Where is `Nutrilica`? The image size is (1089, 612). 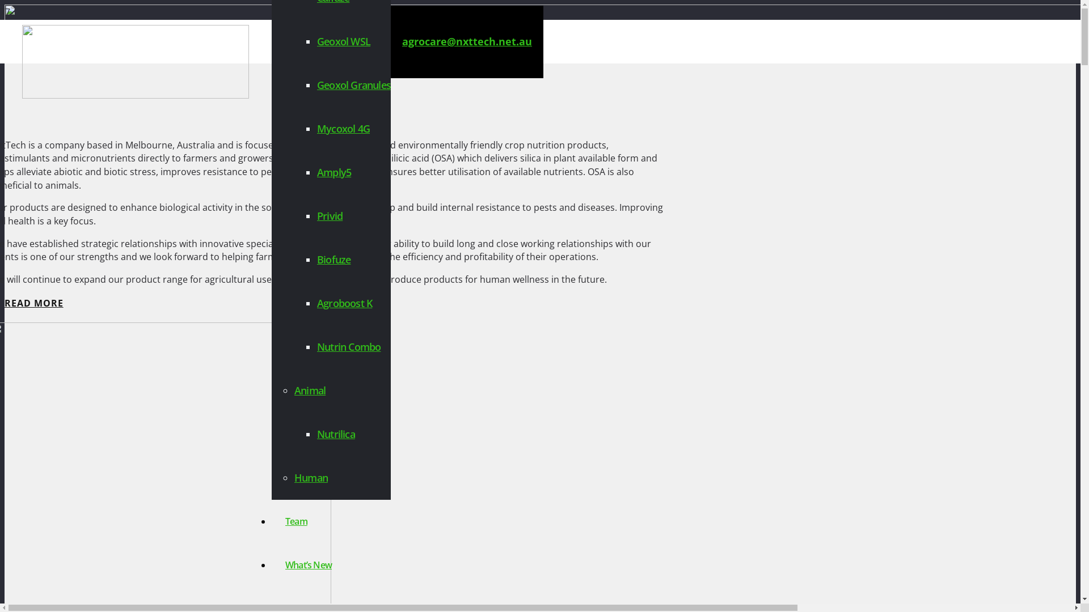 Nutrilica is located at coordinates (336, 434).